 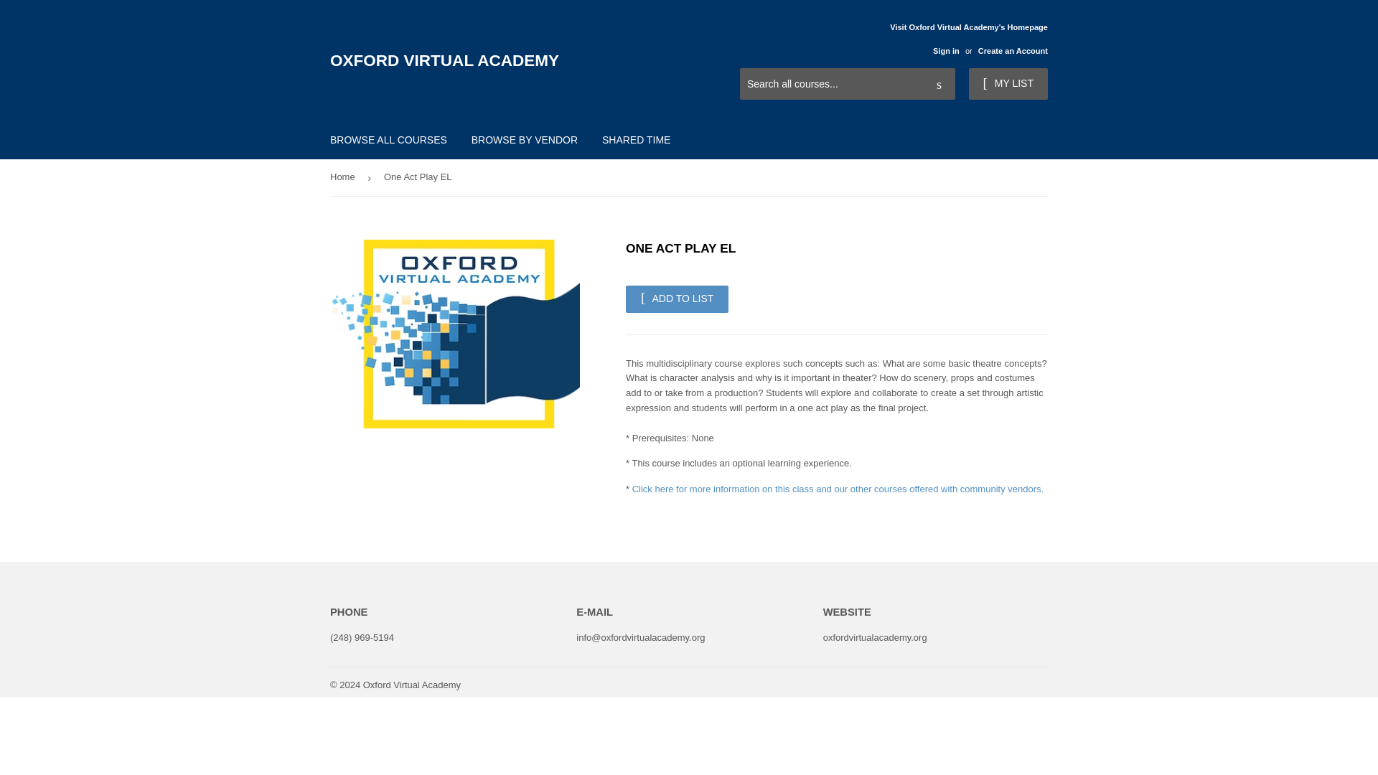 I want to click on oxfordvirtualacademy.org, so click(x=875, y=637).